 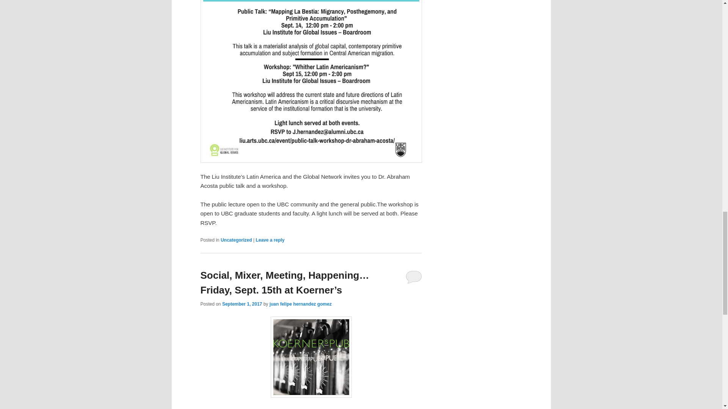 I want to click on View all posts by juan felipe hernandez gomez, so click(x=300, y=304).